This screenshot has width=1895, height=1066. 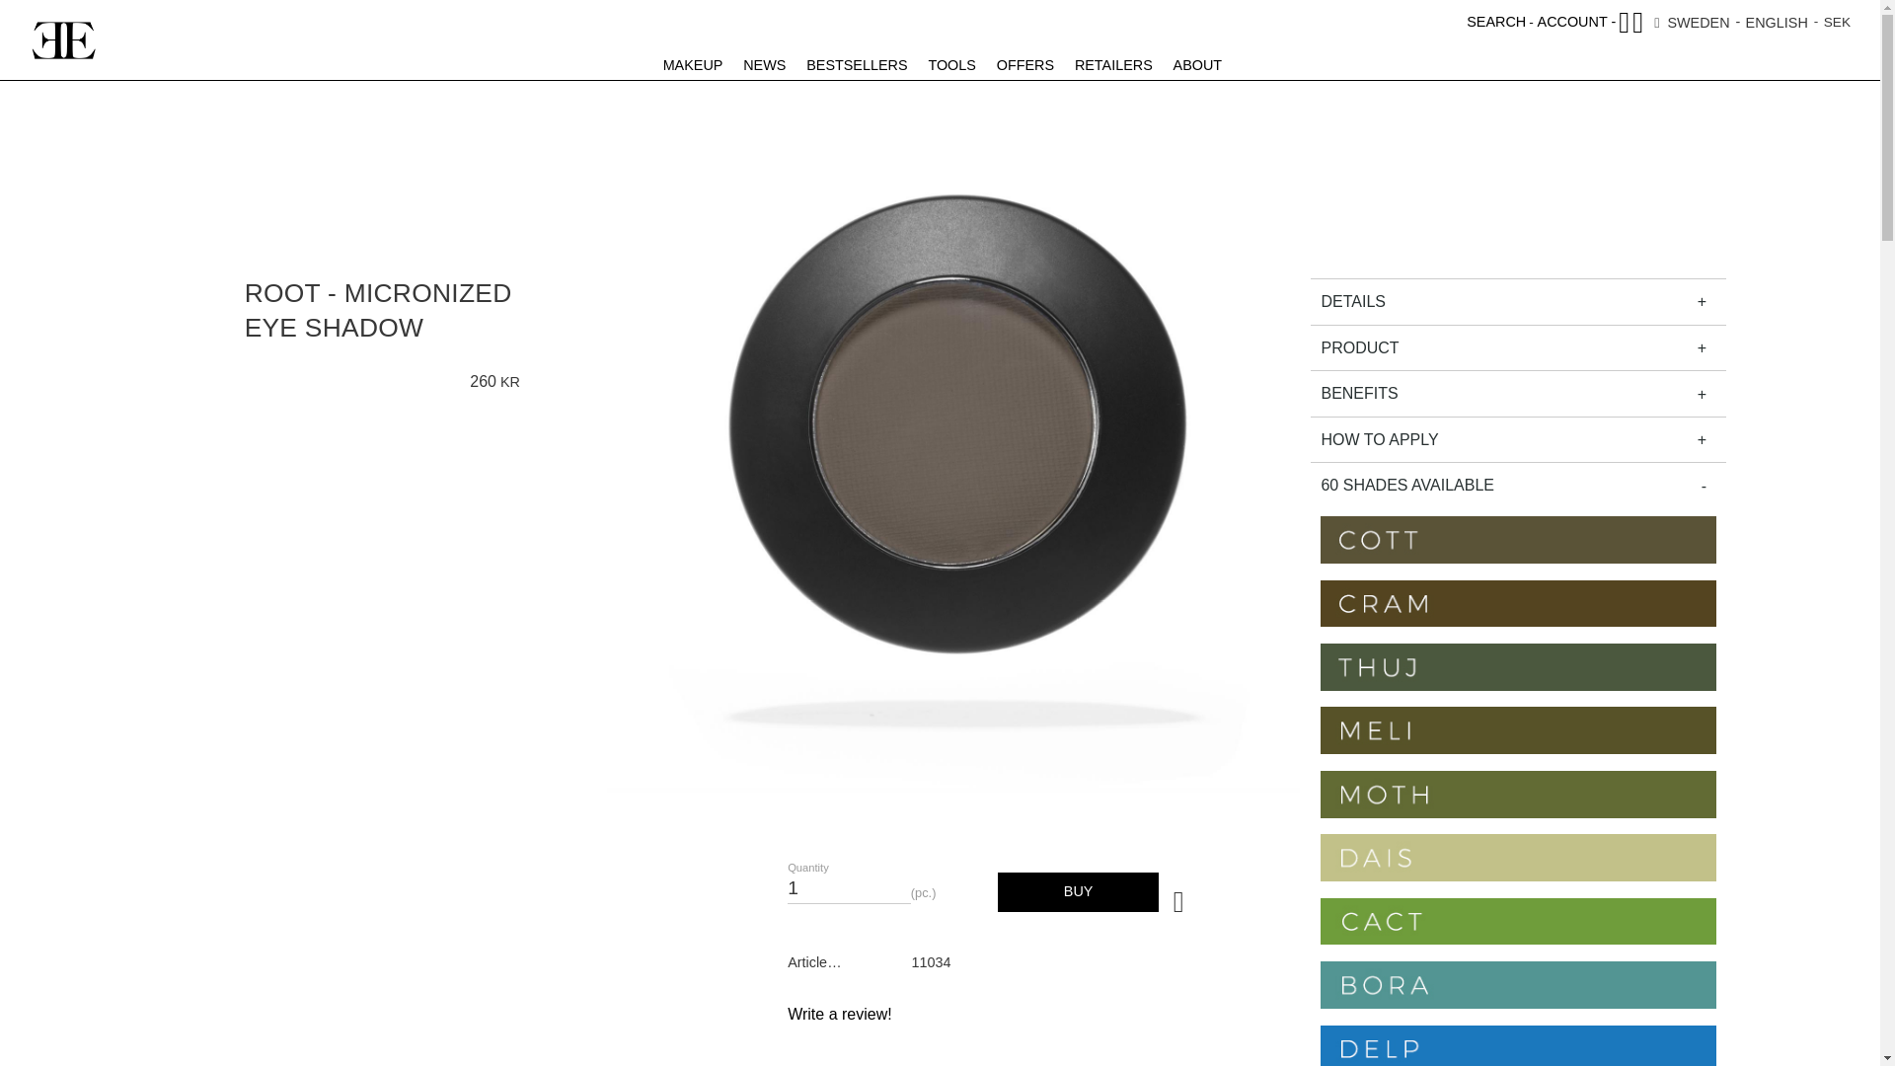 What do you see at coordinates (691, 65) in the screenshot?
I see `DETAILS` at bounding box center [691, 65].